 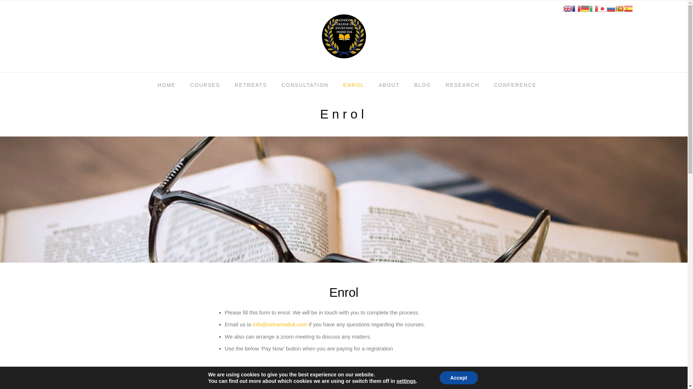 What do you see at coordinates (628, 8) in the screenshot?
I see `Spanish` at bounding box center [628, 8].